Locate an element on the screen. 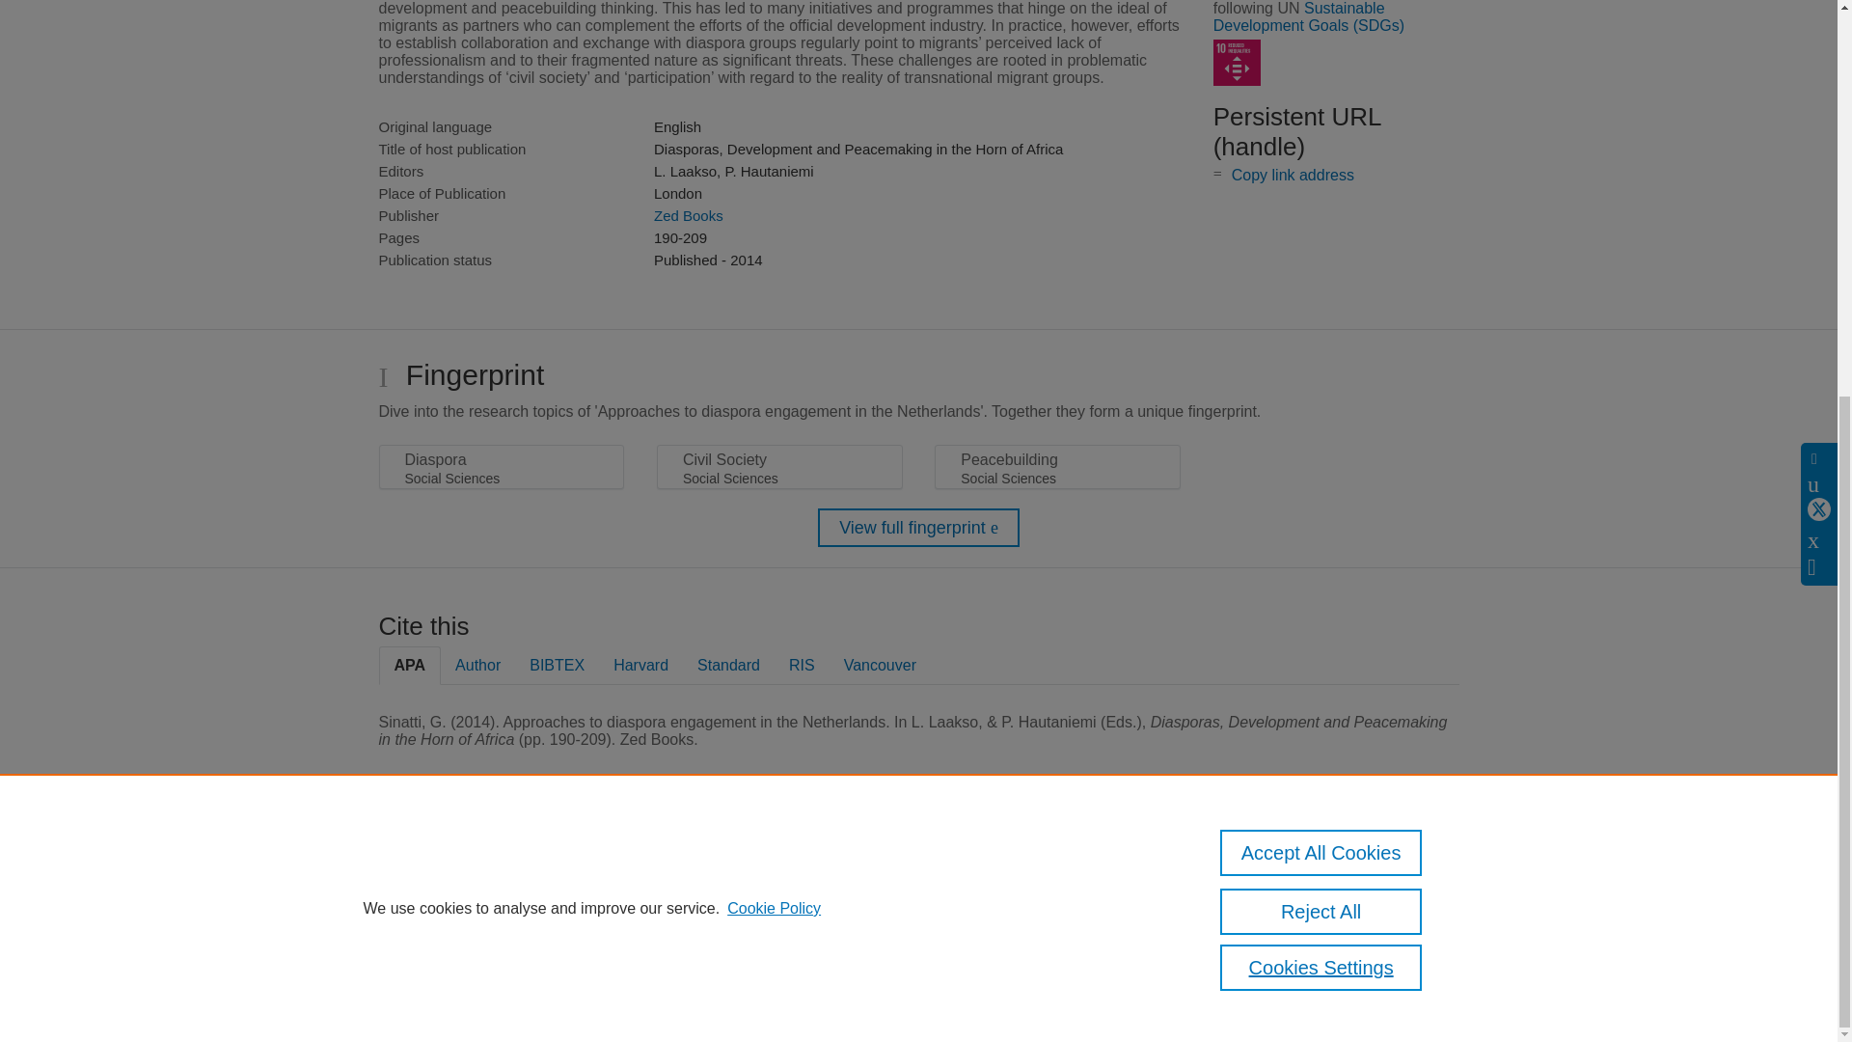 The height and width of the screenshot is (1042, 1852). Scopus is located at coordinates (502, 874).